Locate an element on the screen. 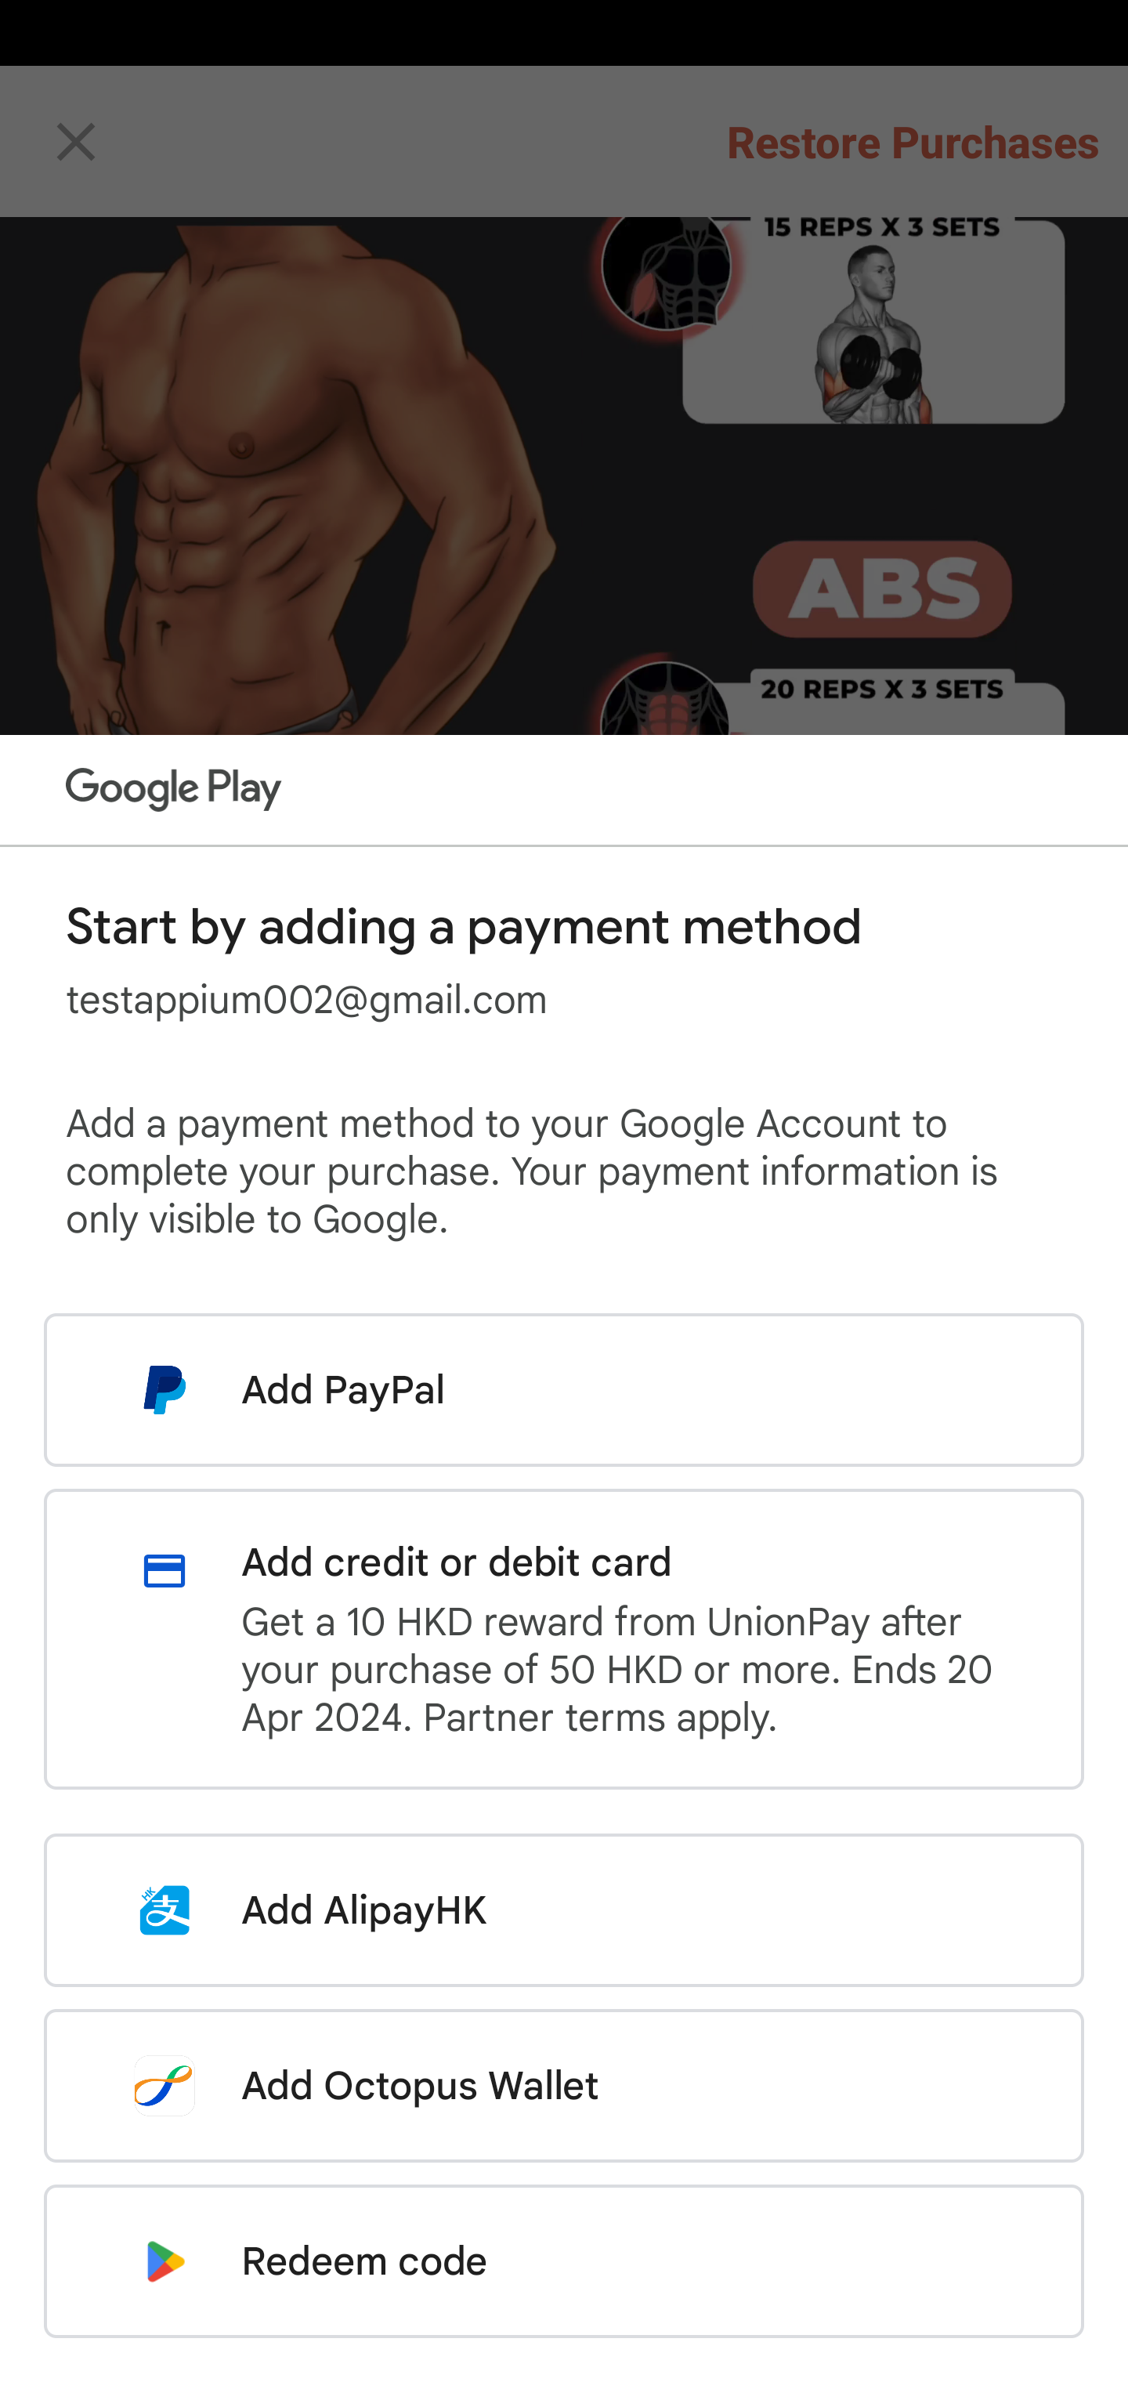 Image resolution: width=1128 pixels, height=2382 pixels. Add Octopus Wallet is located at coordinates (564, 2085).